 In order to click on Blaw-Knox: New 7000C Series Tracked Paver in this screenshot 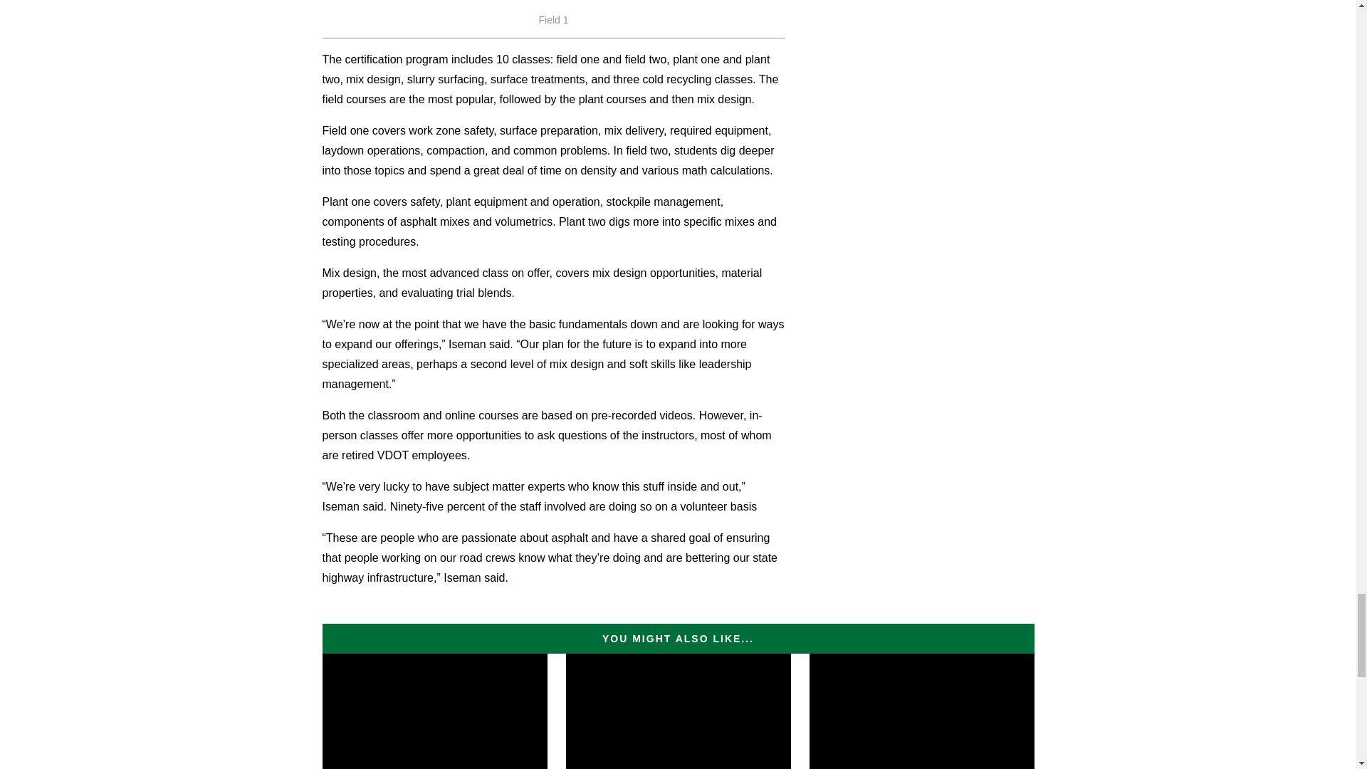, I will do `click(678, 711)`.